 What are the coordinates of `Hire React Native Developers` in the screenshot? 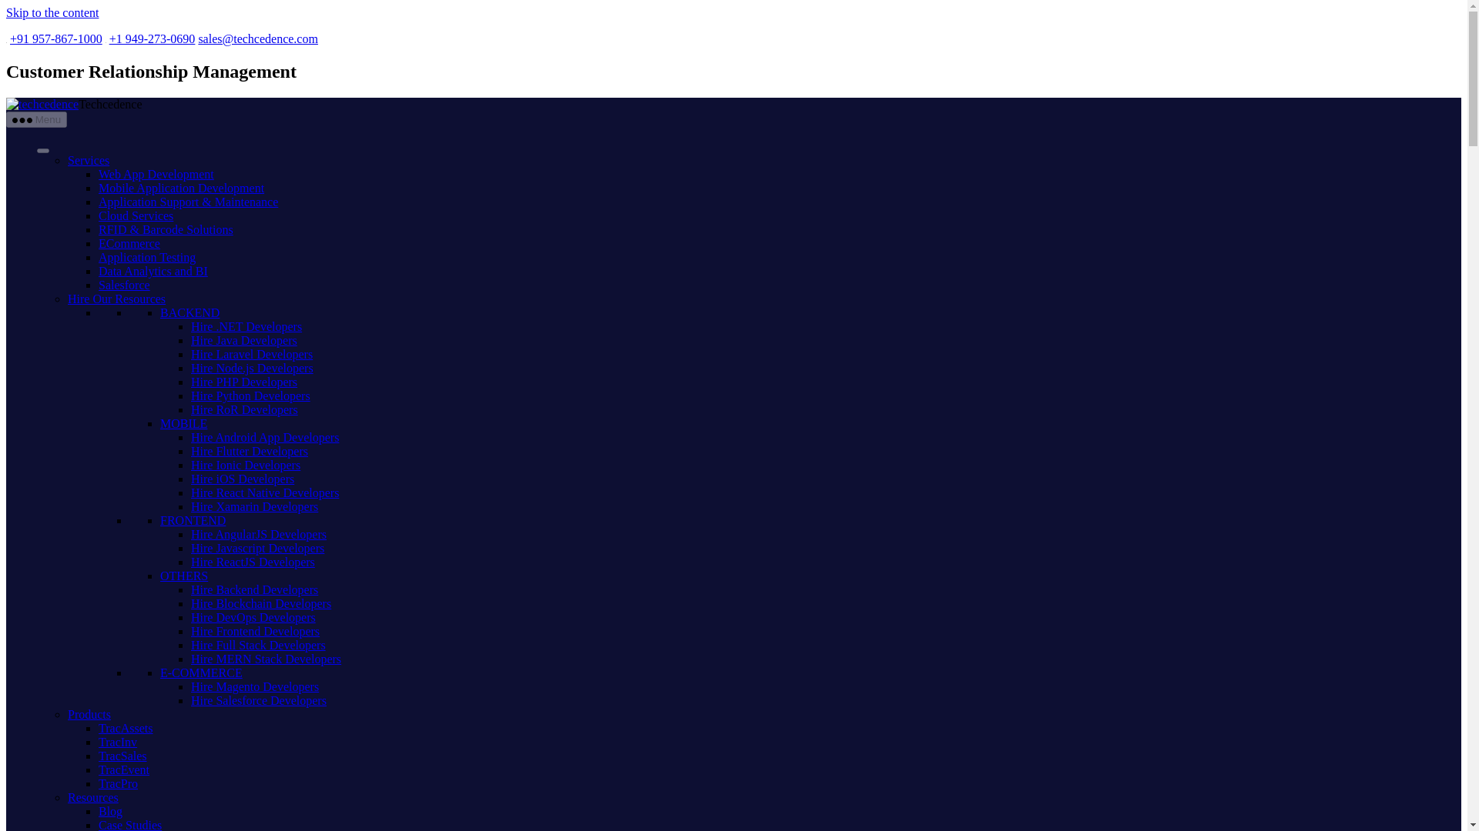 It's located at (264, 492).